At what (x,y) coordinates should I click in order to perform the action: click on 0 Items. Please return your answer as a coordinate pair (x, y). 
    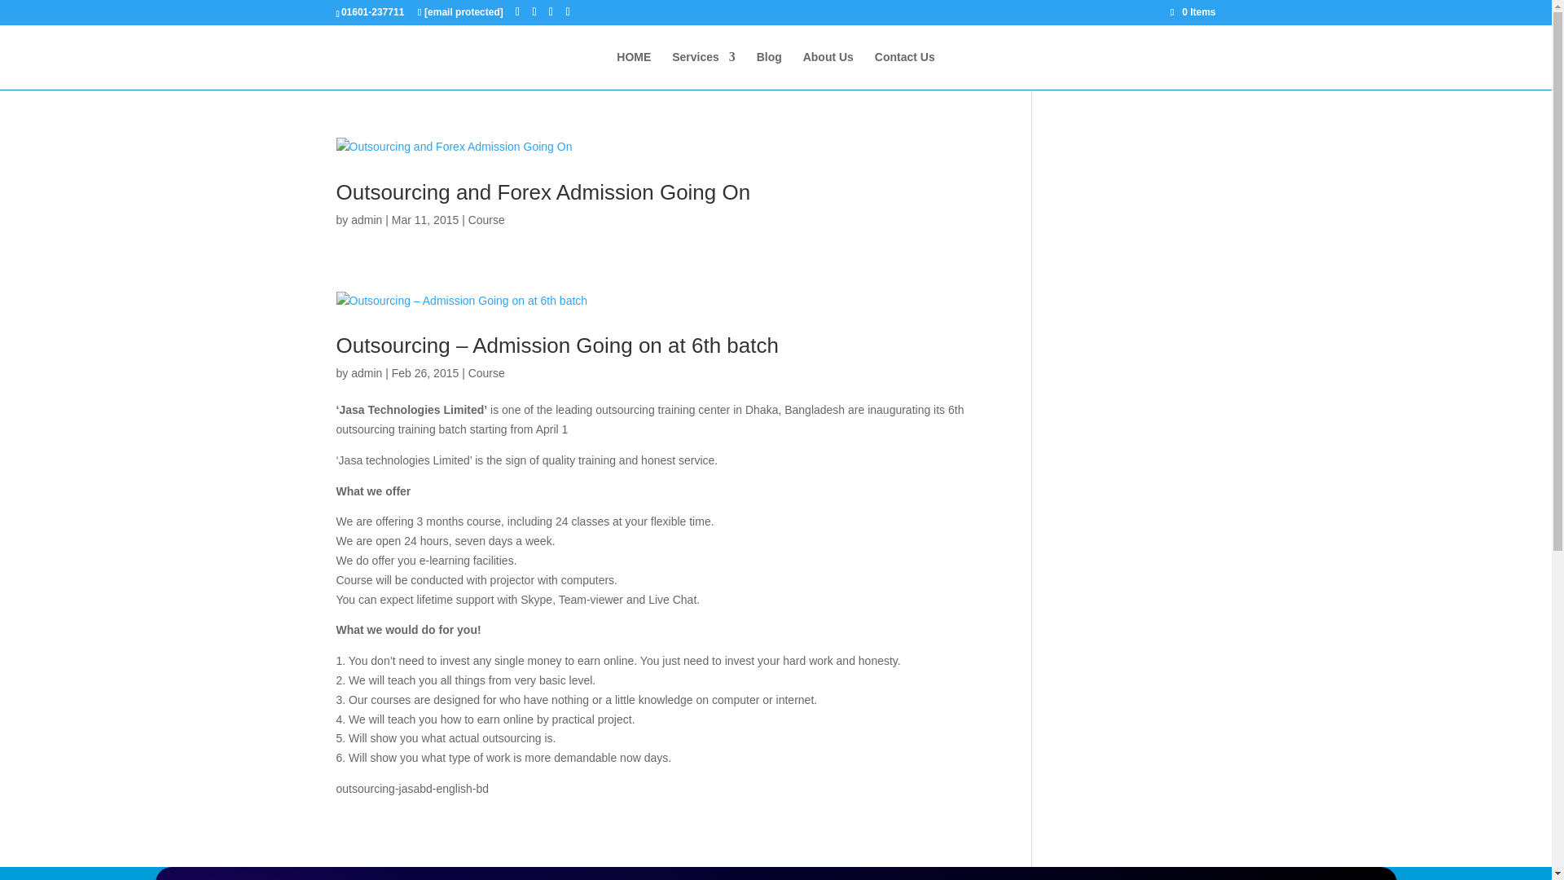
    Looking at the image, I should click on (1193, 11).